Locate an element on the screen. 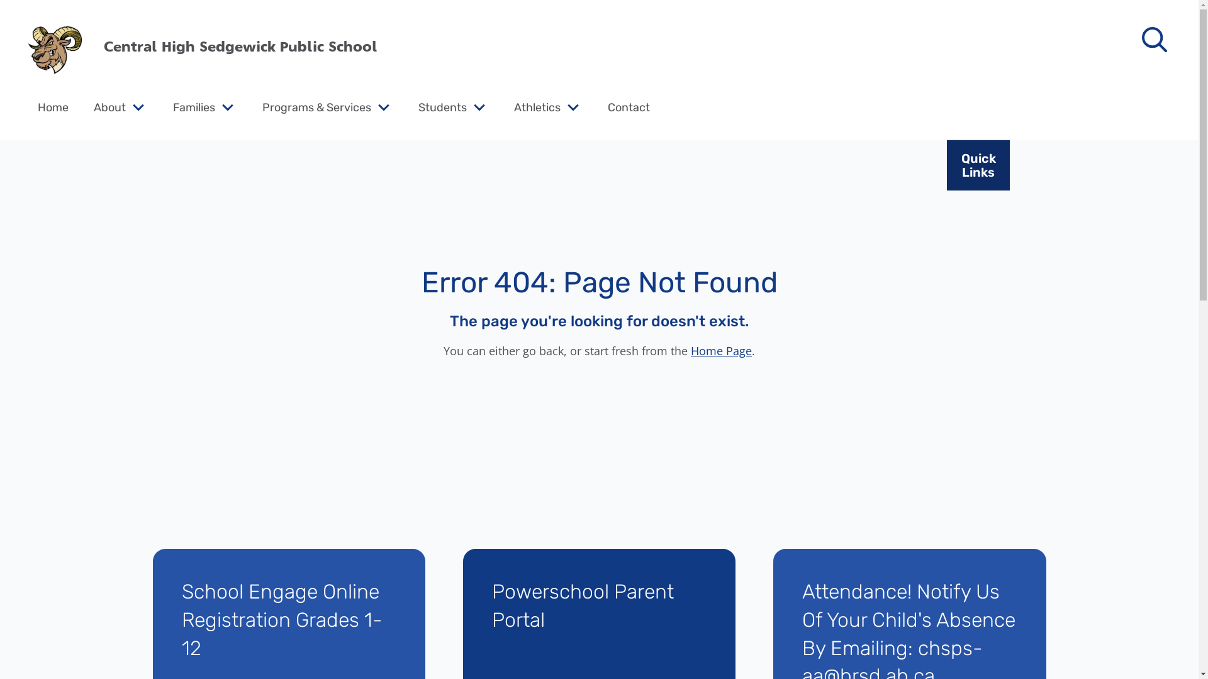 This screenshot has width=1208, height=679. Families is located at coordinates (194, 107).